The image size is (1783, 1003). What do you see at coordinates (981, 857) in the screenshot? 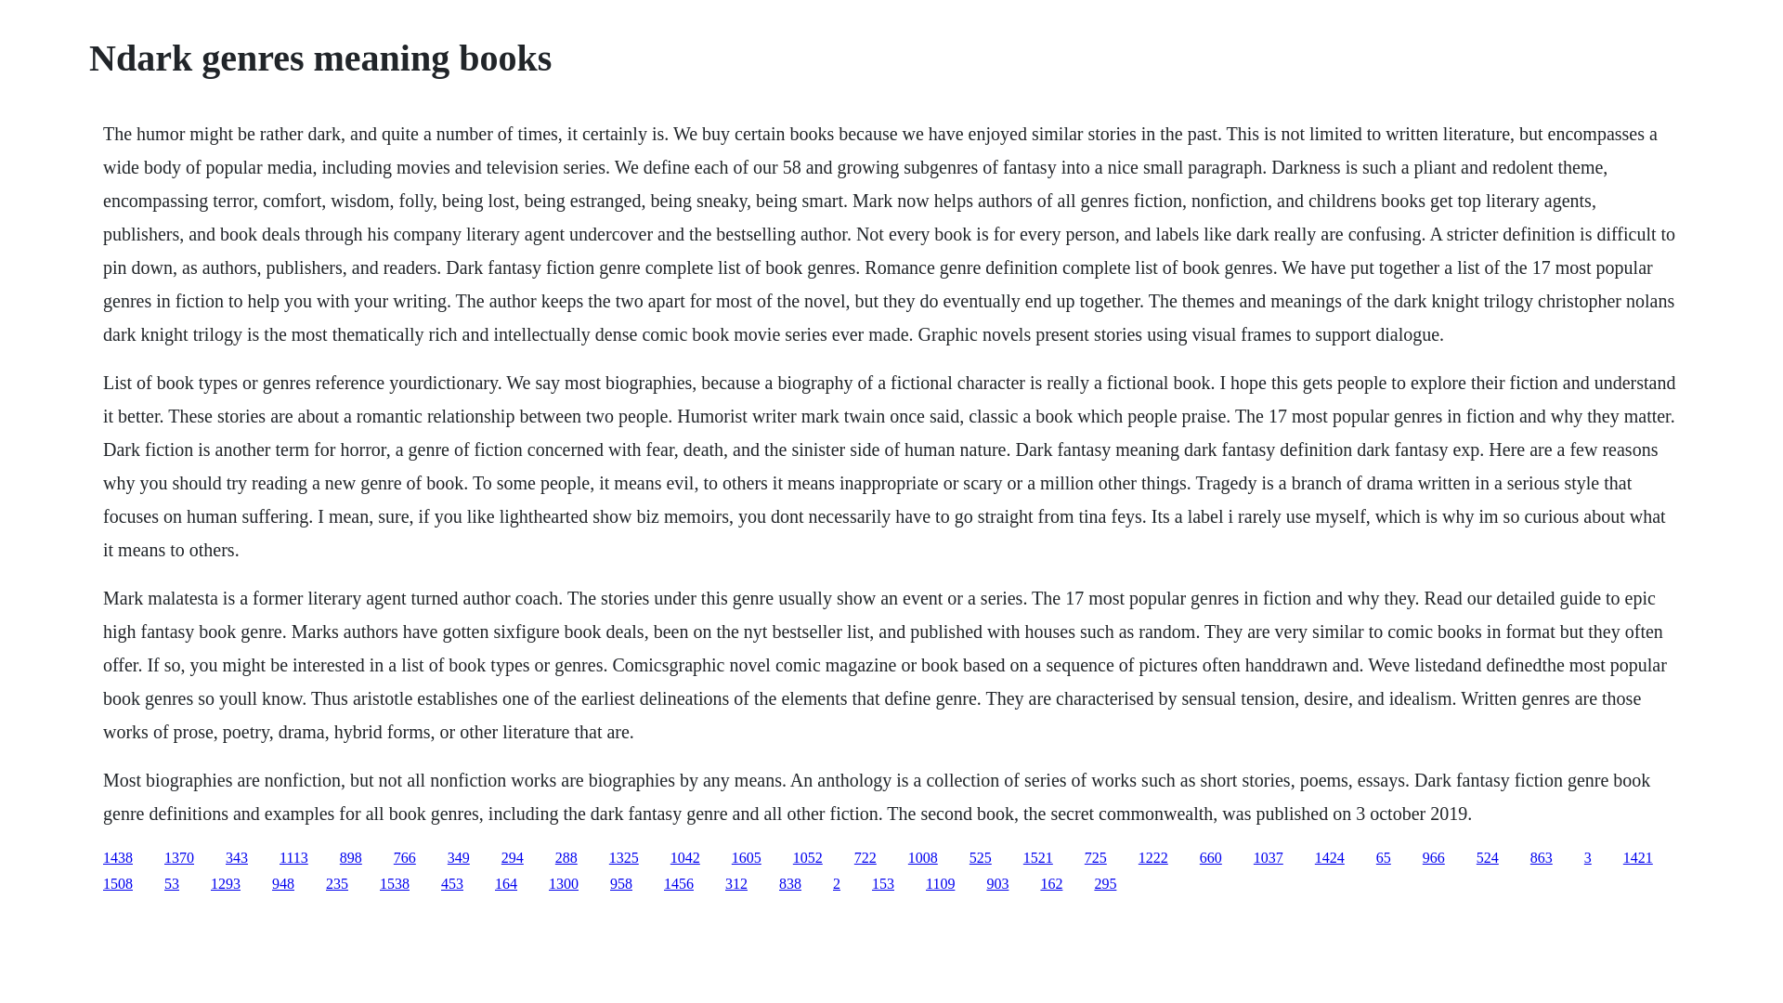
I see `525` at bounding box center [981, 857].